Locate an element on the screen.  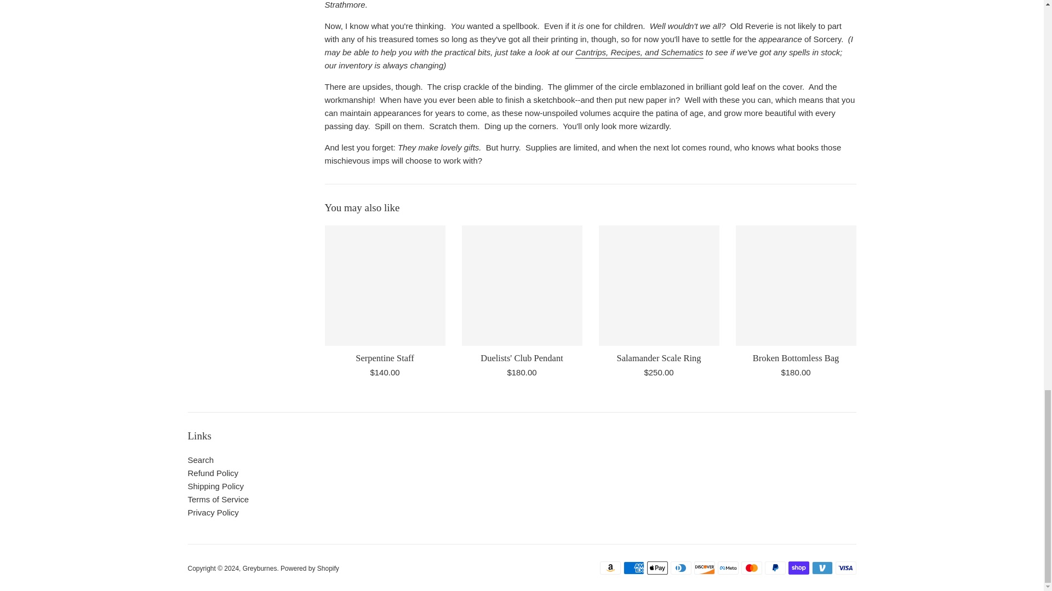
Amazon is located at coordinates (610, 568).